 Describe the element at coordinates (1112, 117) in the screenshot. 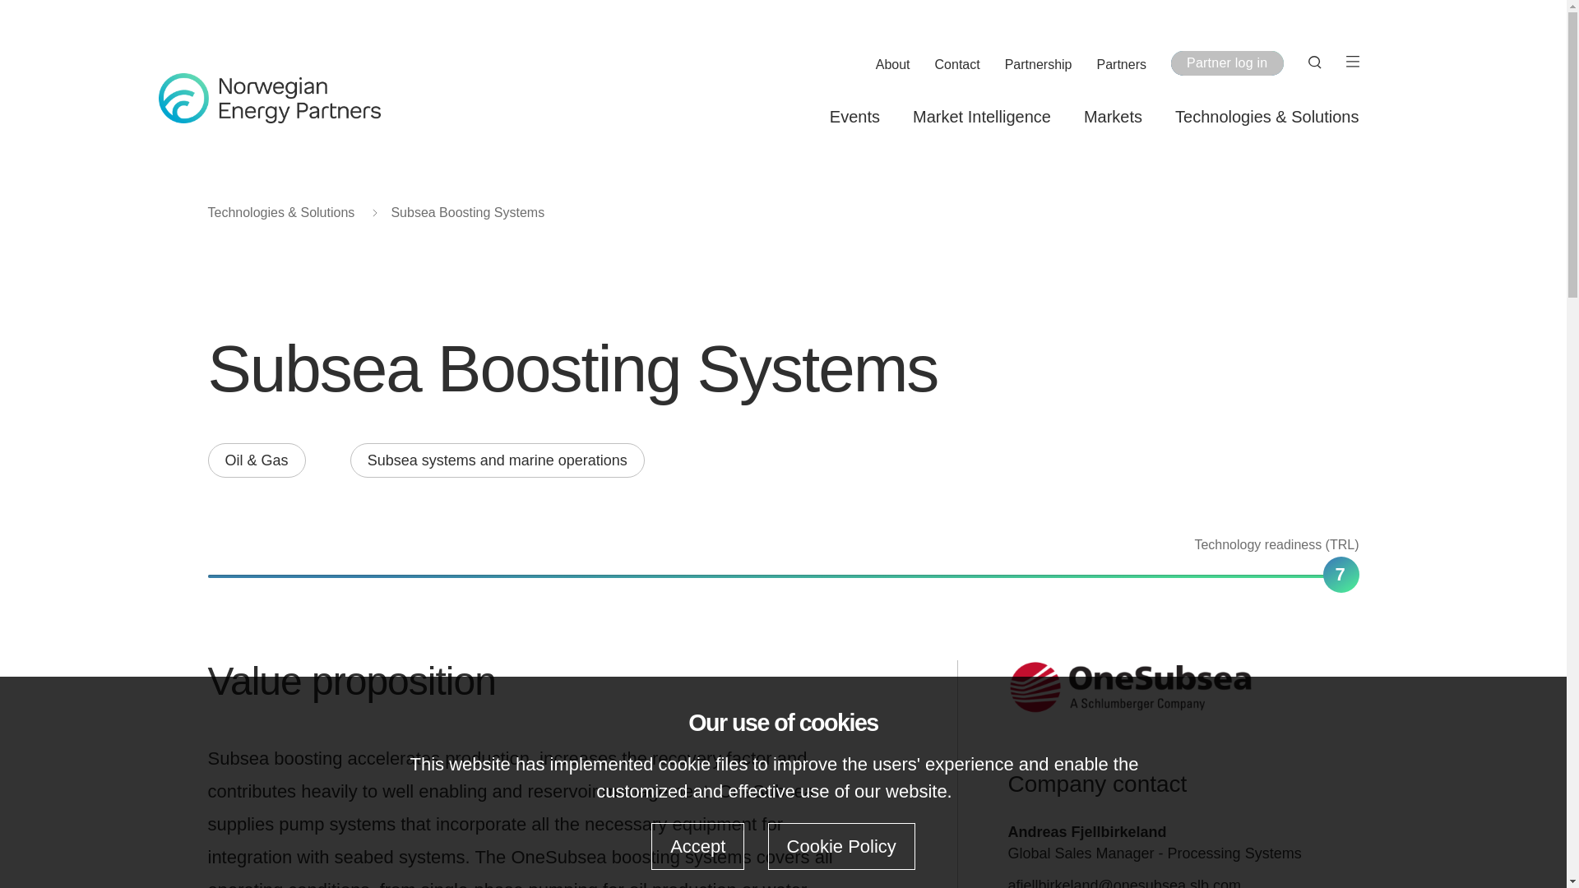

I see `Markets` at that location.